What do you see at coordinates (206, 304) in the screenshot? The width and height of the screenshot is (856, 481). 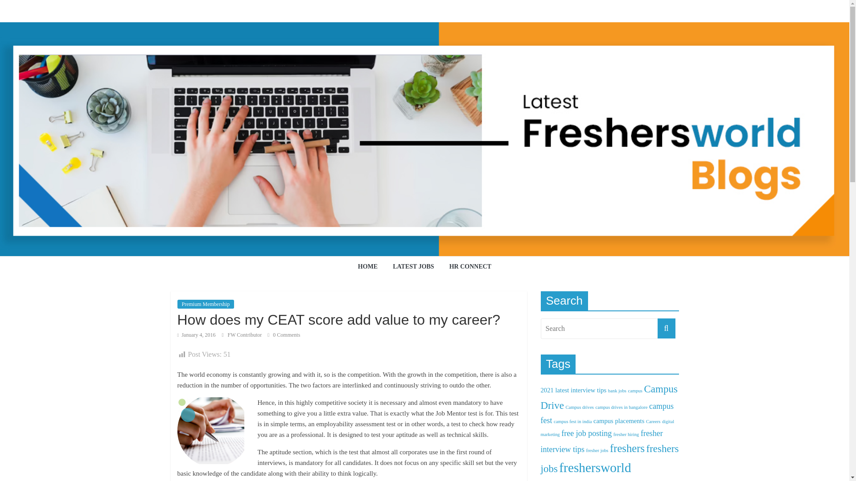 I see `Premium Membership` at bounding box center [206, 304].